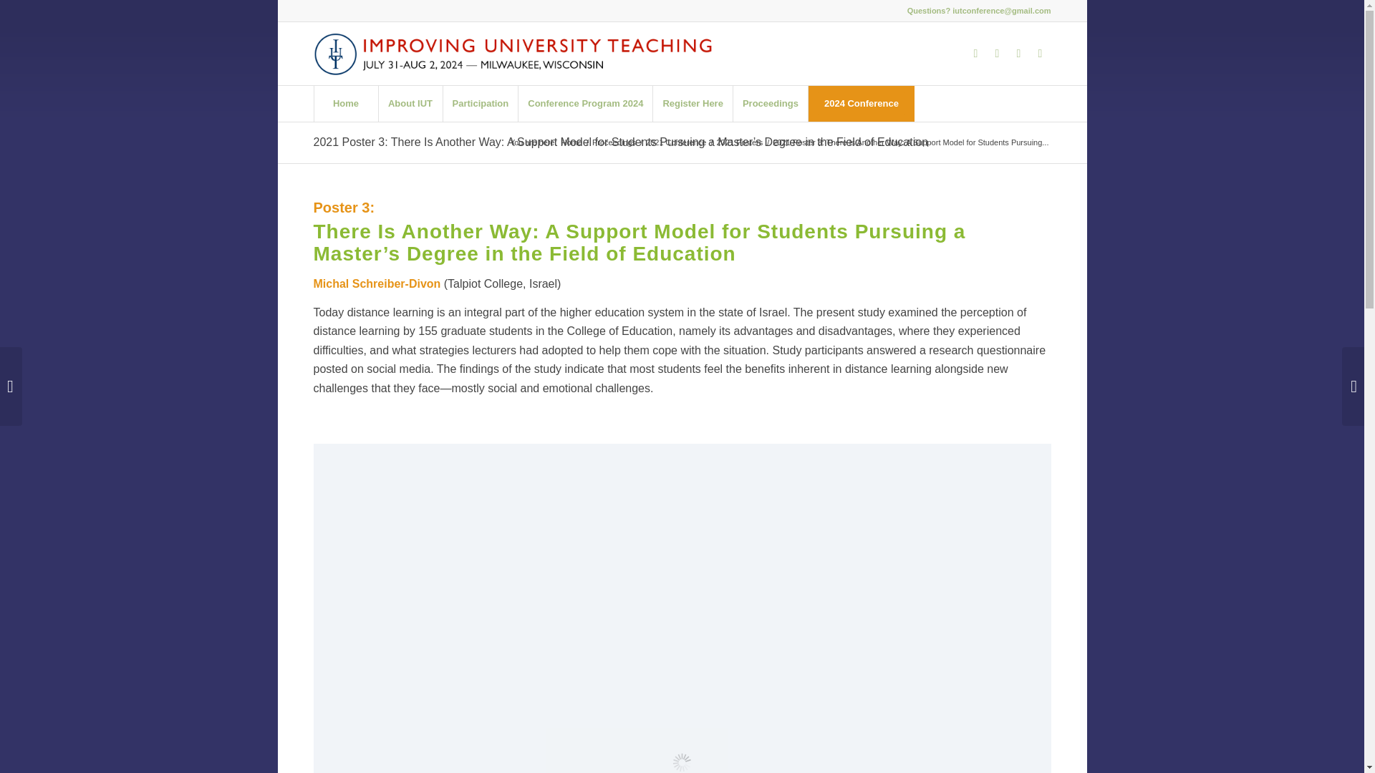 This screenshot has height=773, width=1375. Describe the element at coordinates (410, 103) in the screenshot. I see `About IUT` at that location.